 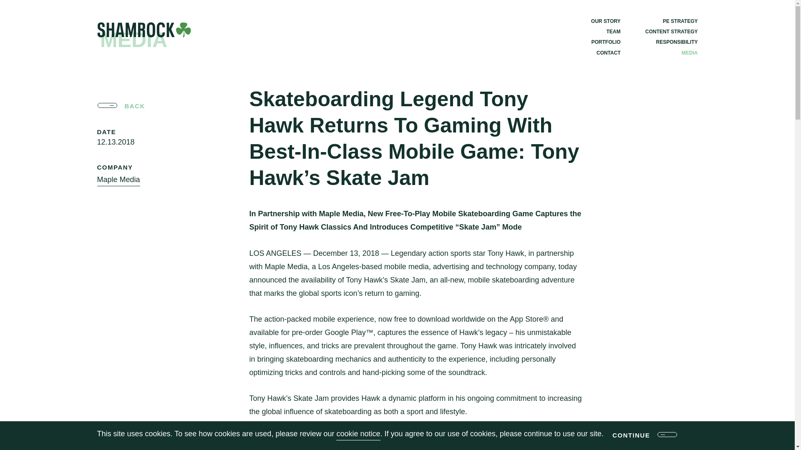 I want to click on CONTINUE, so click(x=631, y=439).